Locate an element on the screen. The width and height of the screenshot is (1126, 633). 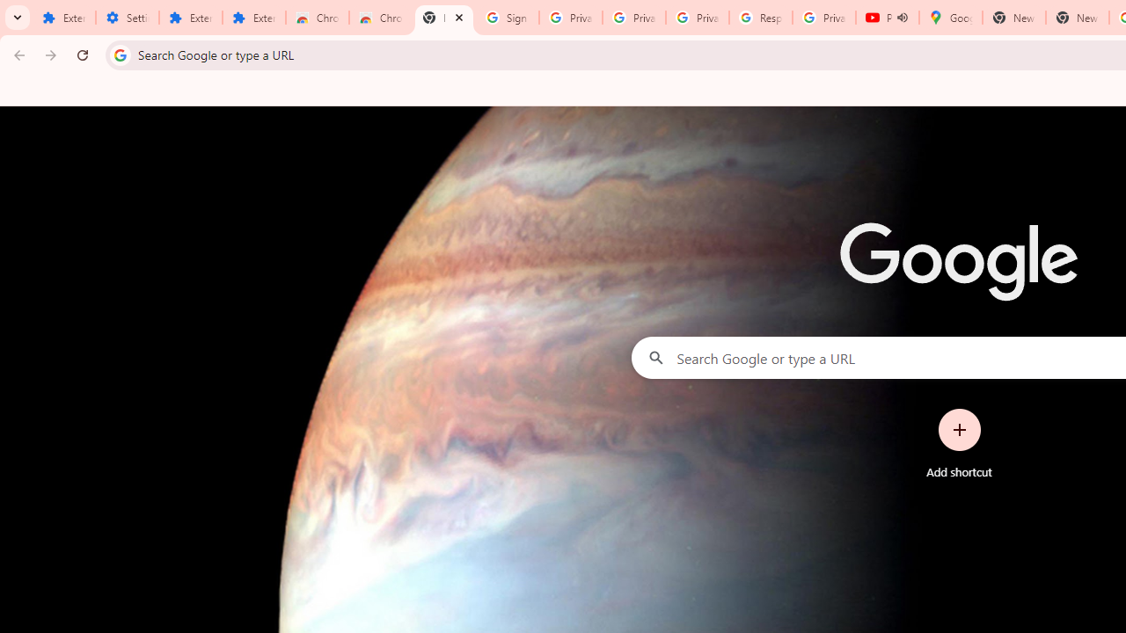
Chrome Web Store - Themes is located at coordinates (380, 18).